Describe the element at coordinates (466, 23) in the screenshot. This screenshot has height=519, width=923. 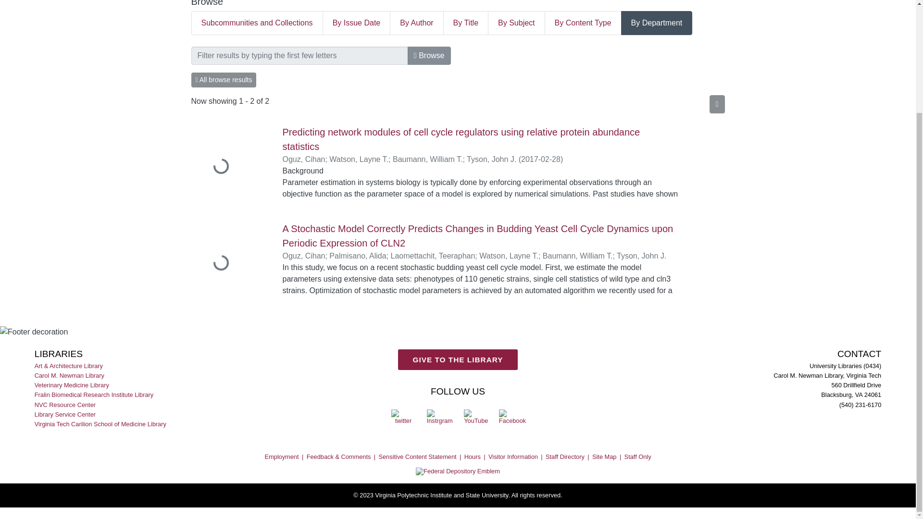
I see `By Title` at that location.